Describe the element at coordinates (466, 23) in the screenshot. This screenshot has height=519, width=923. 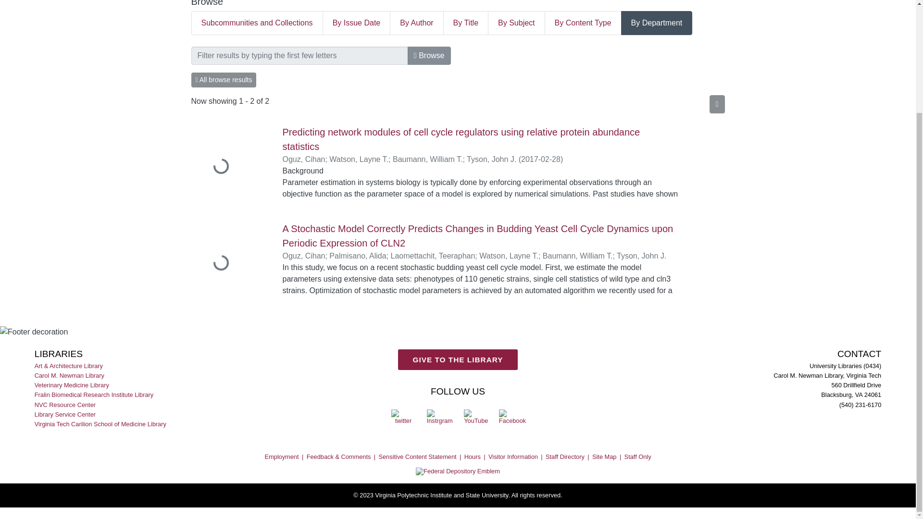
I see `By Title` at that location.